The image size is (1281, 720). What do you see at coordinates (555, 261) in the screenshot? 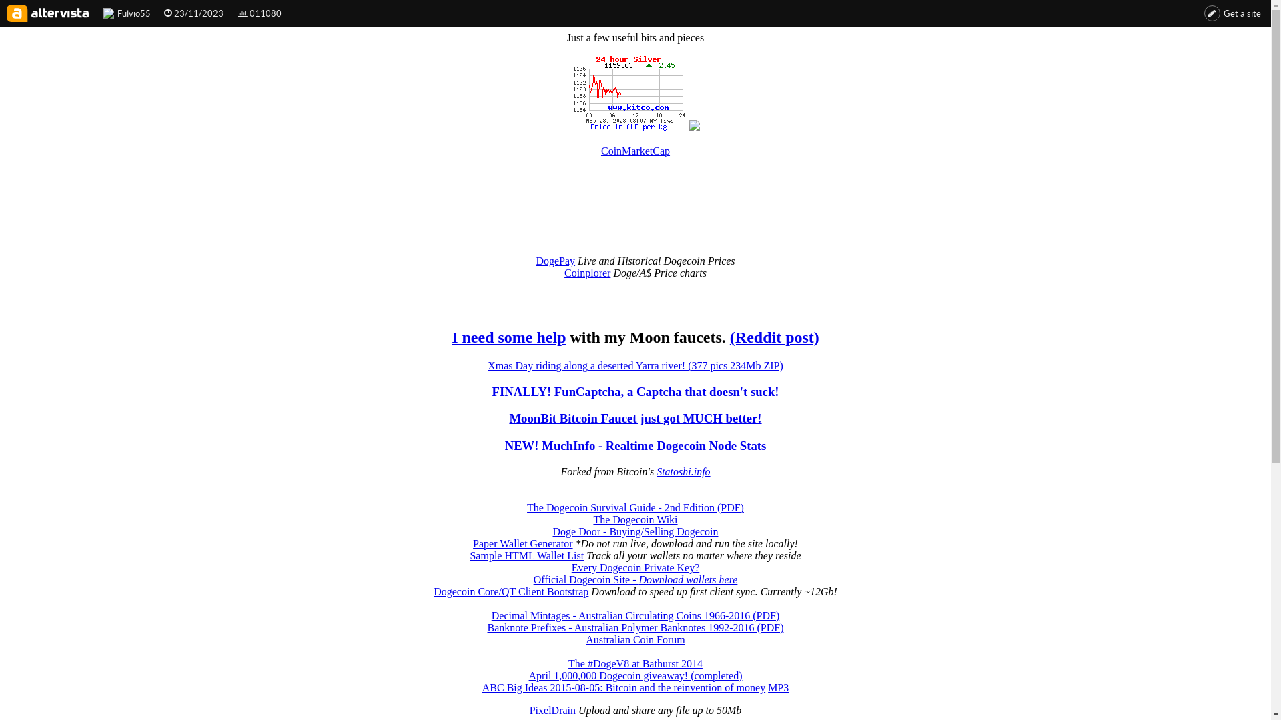
I see `DogePay` at bounding box center [555, 261].